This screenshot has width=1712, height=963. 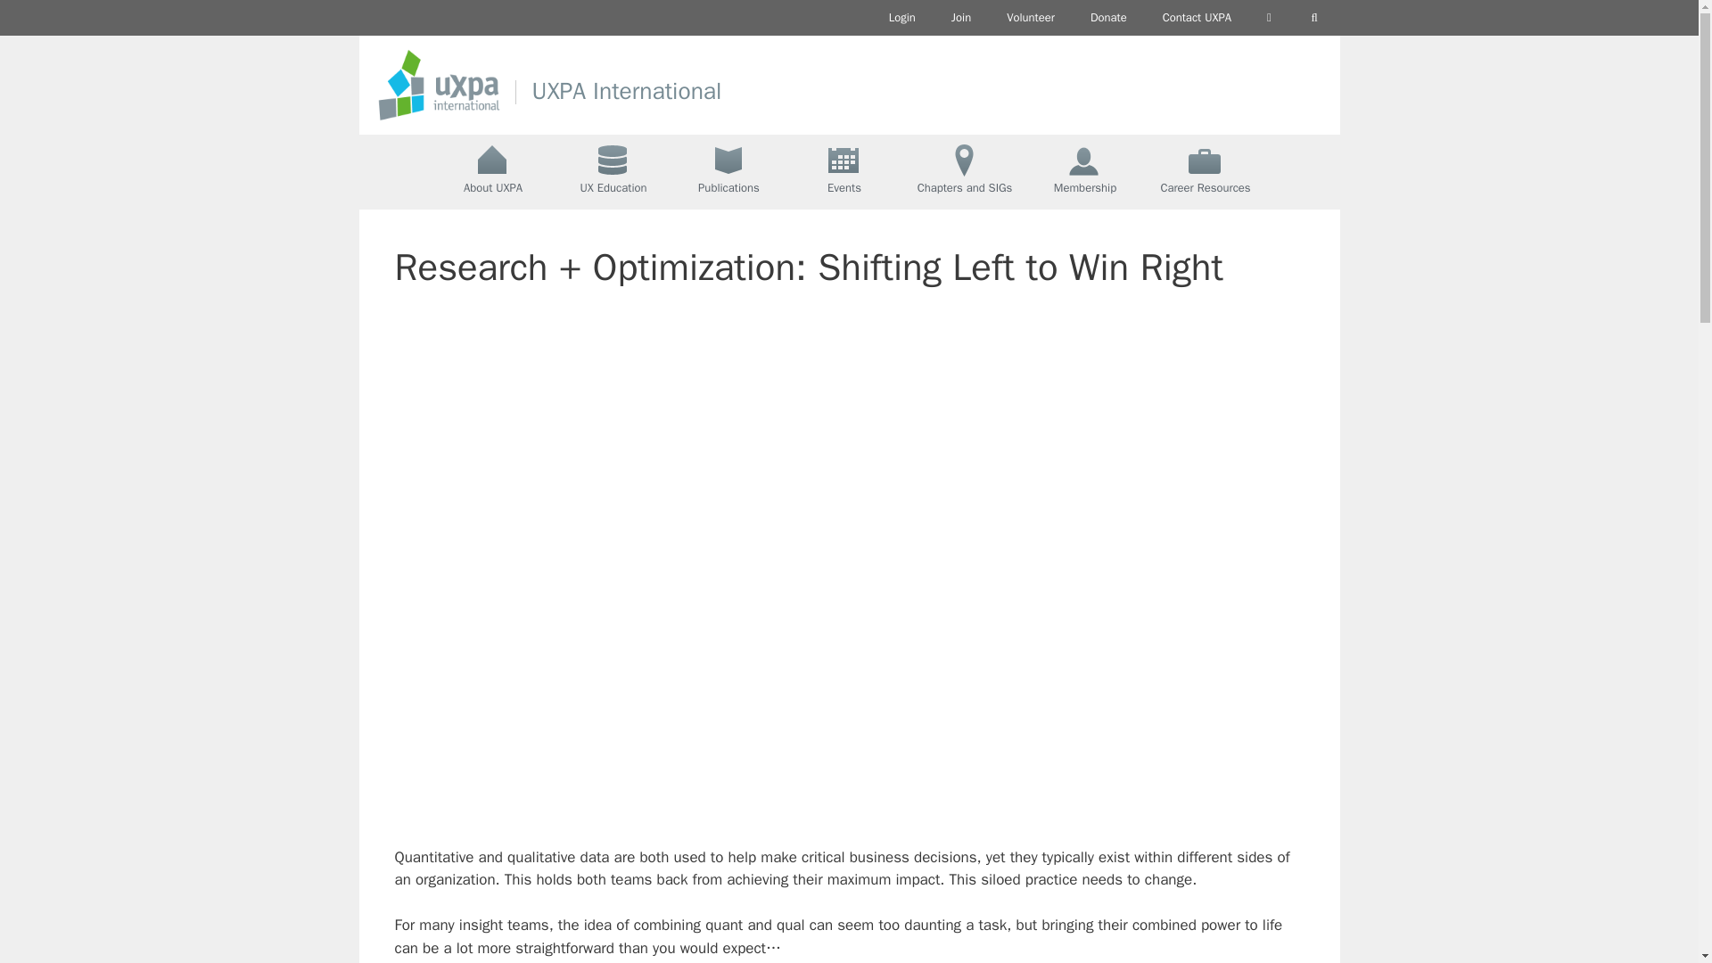 What do you see at coordinates (1197, 18) in the screenshot?
I see `Contact UXPA` at bounding box center [1197, 18].